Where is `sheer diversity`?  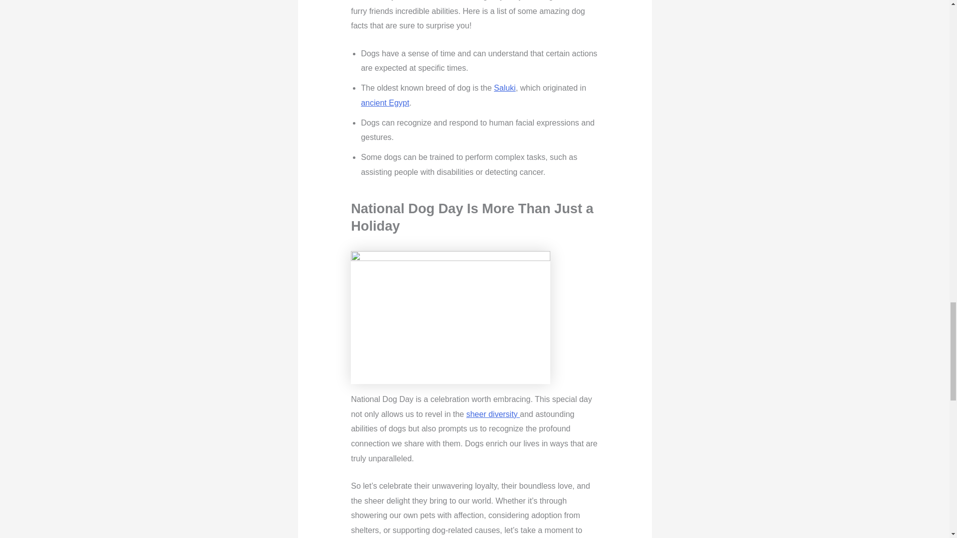
sheer diversity is located at coordinates (492, 414).